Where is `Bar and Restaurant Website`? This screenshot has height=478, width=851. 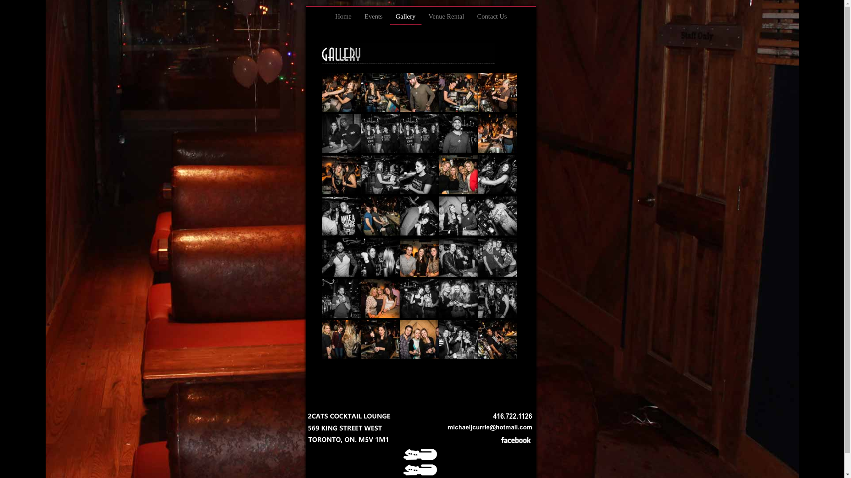 Bar and Restaurant Website is located at coordinates (420, 474).